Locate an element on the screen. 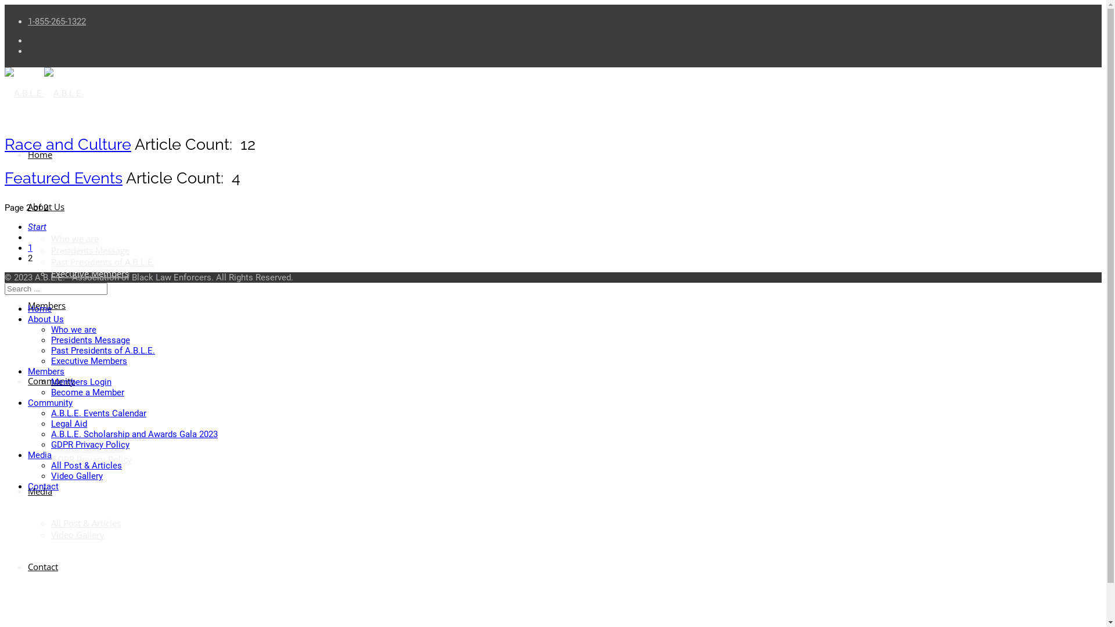 This screenshot has width=1115, height=627. Legal Aid is located at coordinates (69, 424).